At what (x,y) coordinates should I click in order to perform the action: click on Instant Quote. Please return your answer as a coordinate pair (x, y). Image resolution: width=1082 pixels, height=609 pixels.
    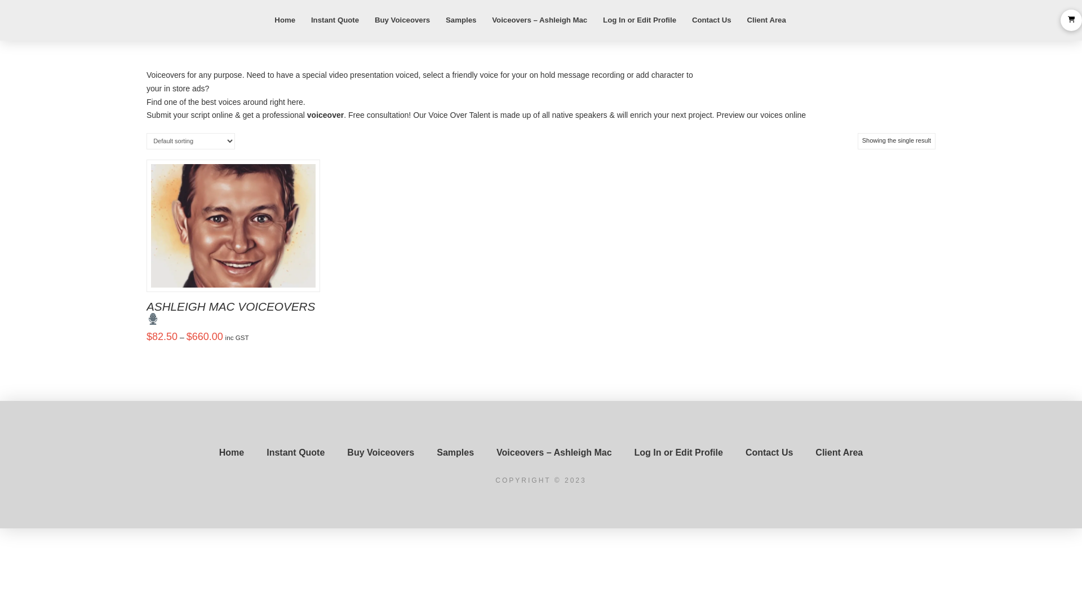
    Looking at the image, I should click on (335, 20).